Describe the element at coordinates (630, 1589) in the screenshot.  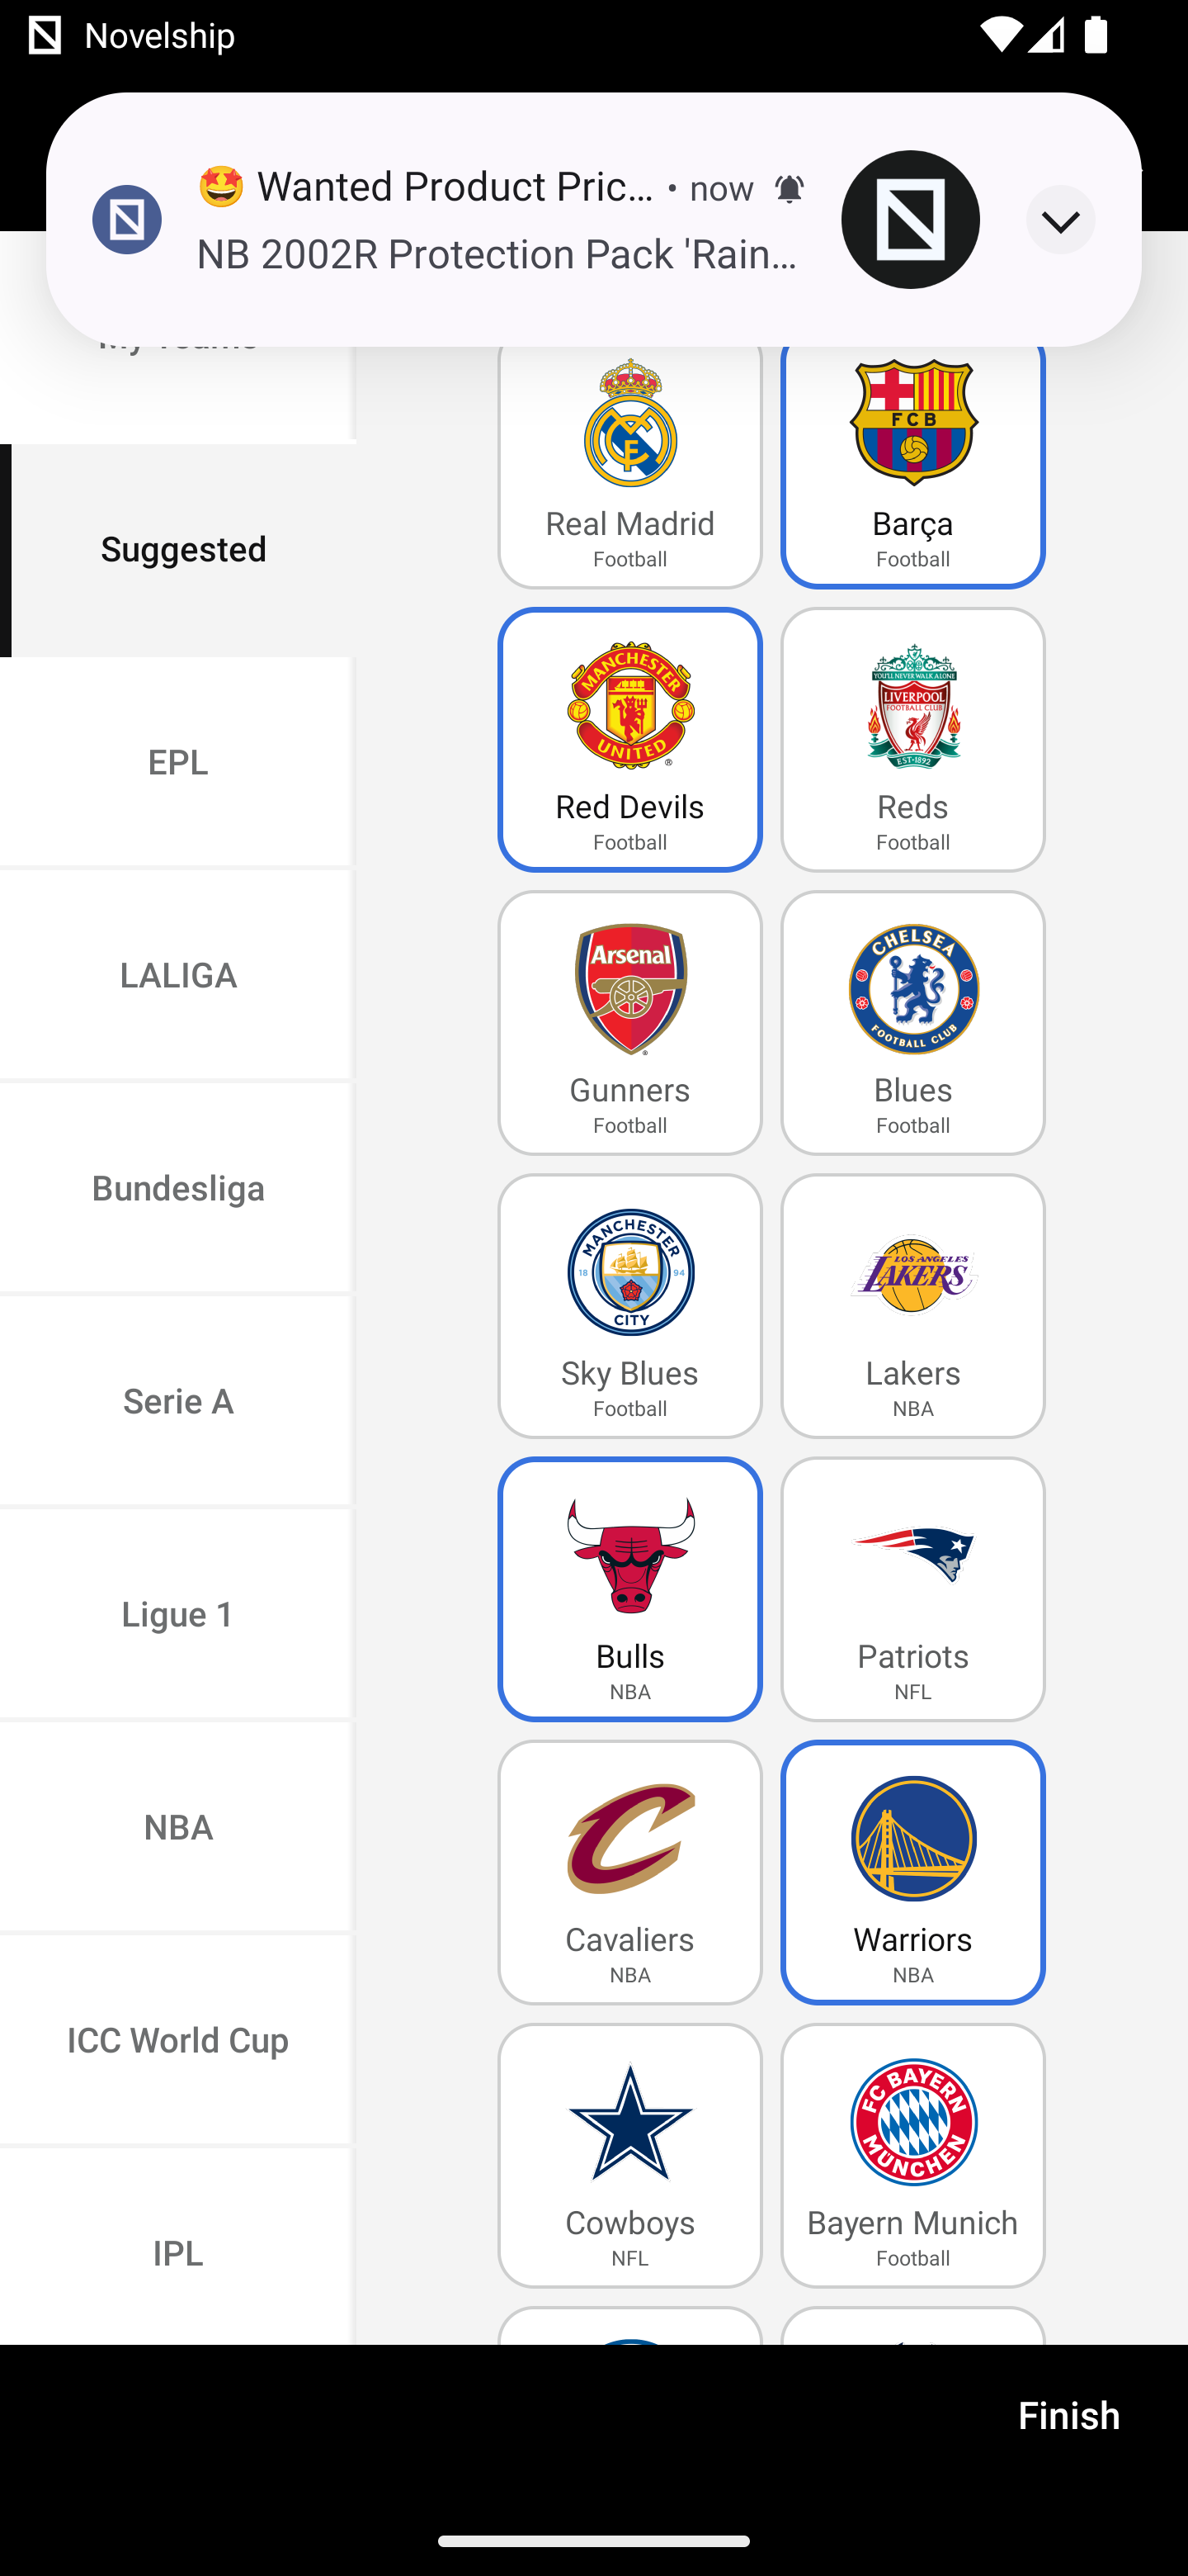
I see `Bulls BullsSelected NBA` at that location.